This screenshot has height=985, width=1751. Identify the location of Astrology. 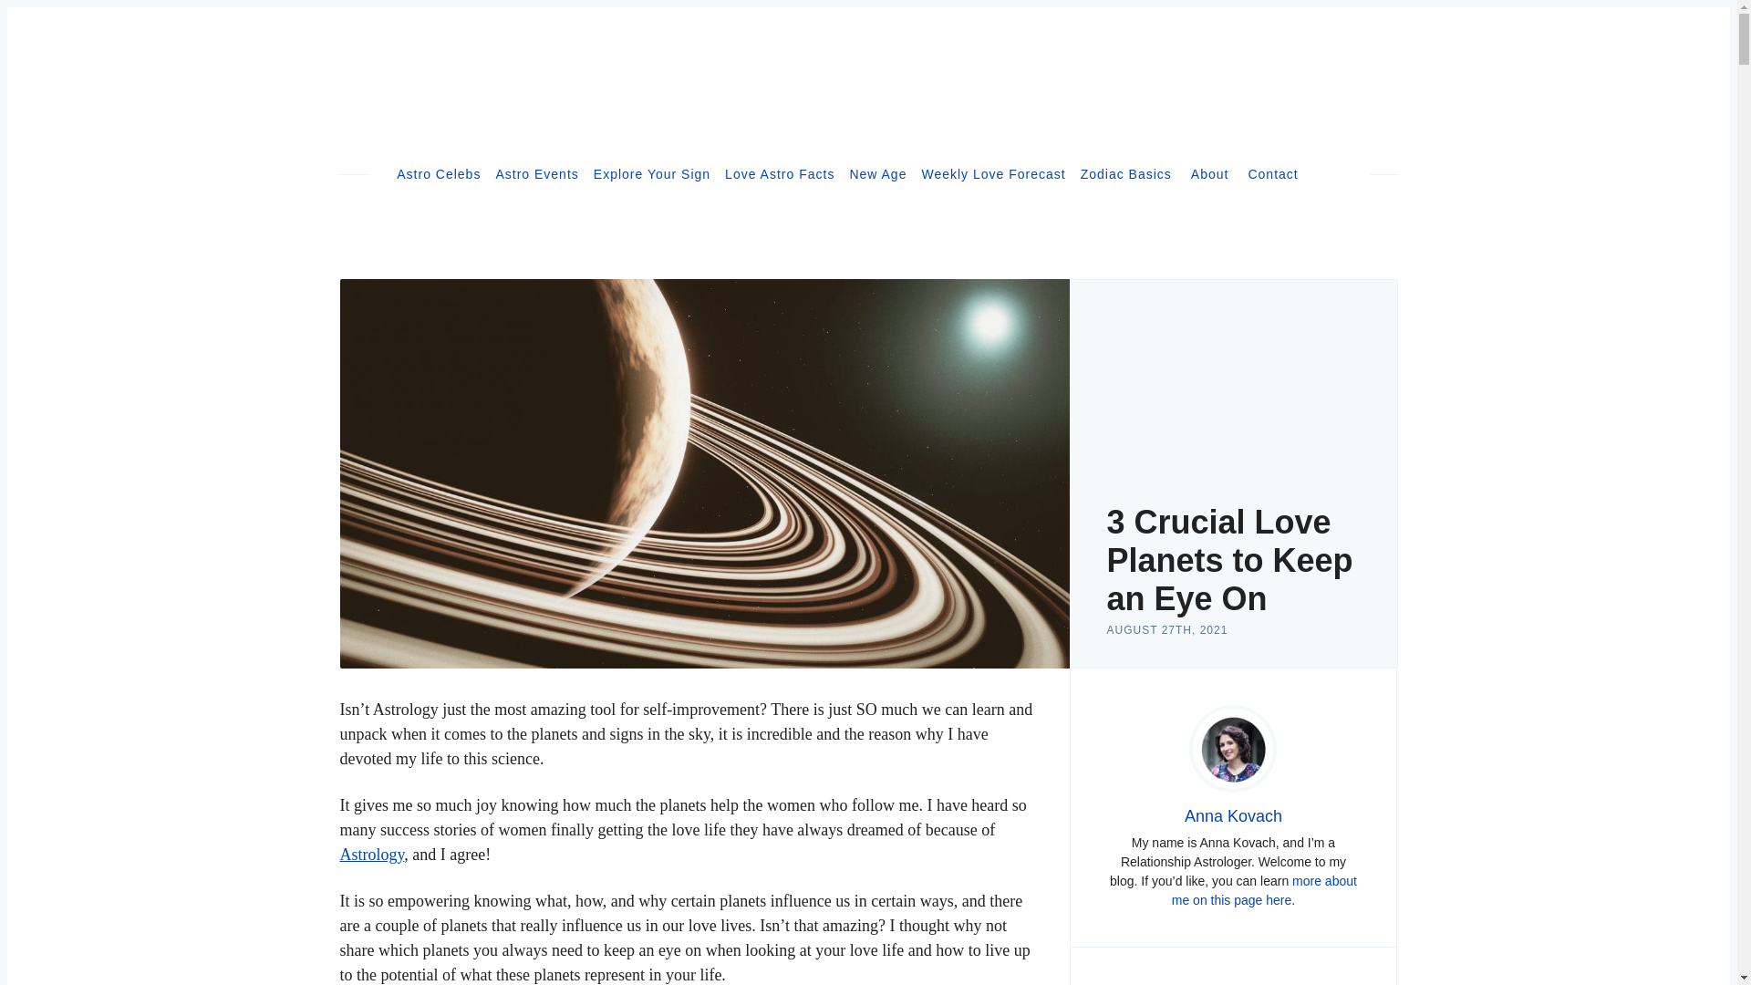
(372, 854).